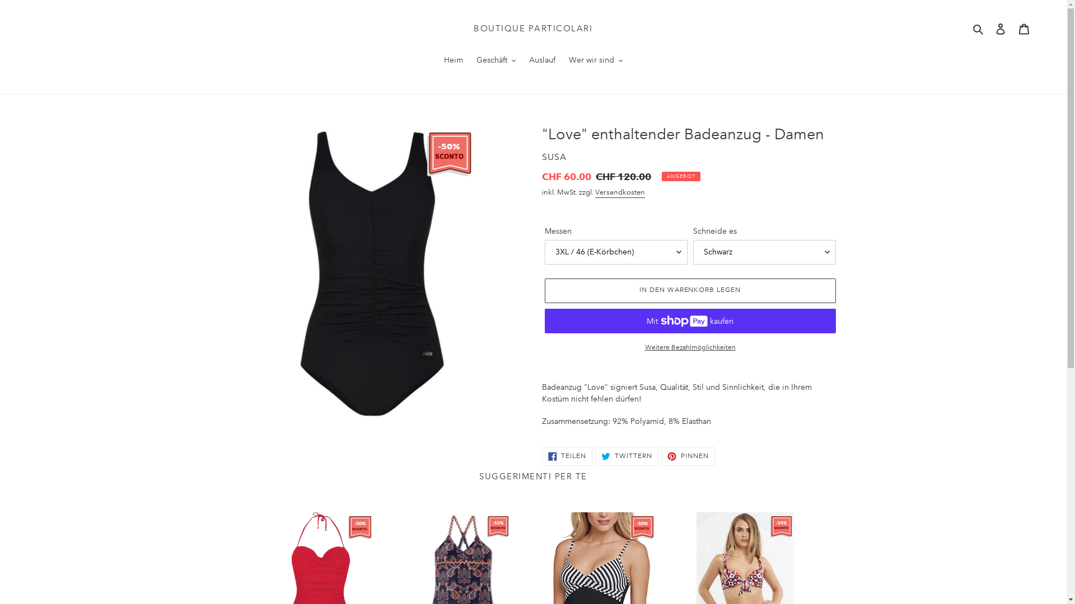 The width and height of the screenshot is (1075, 604). I want to click on TEILEN
AUF FACEBOOK TEILEN, so click(568, 456).